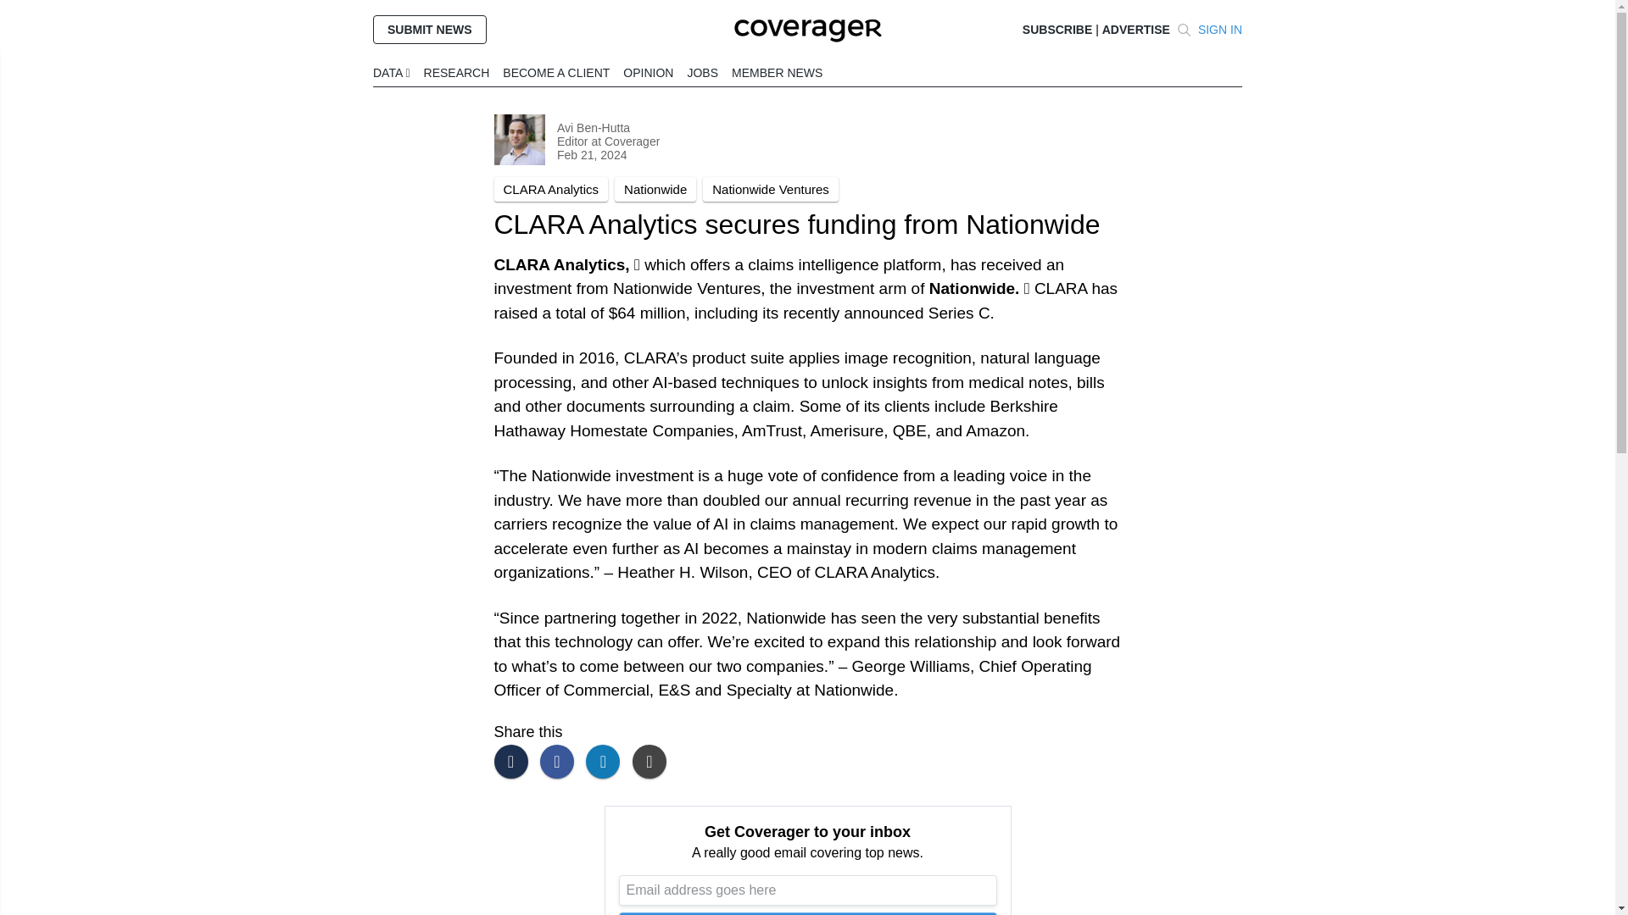 This screenshot has height=915, width=1628. What do you see at coordinates (648, 72) in the screenshot?
I see `OPINION` at bounding box center [648, 72].